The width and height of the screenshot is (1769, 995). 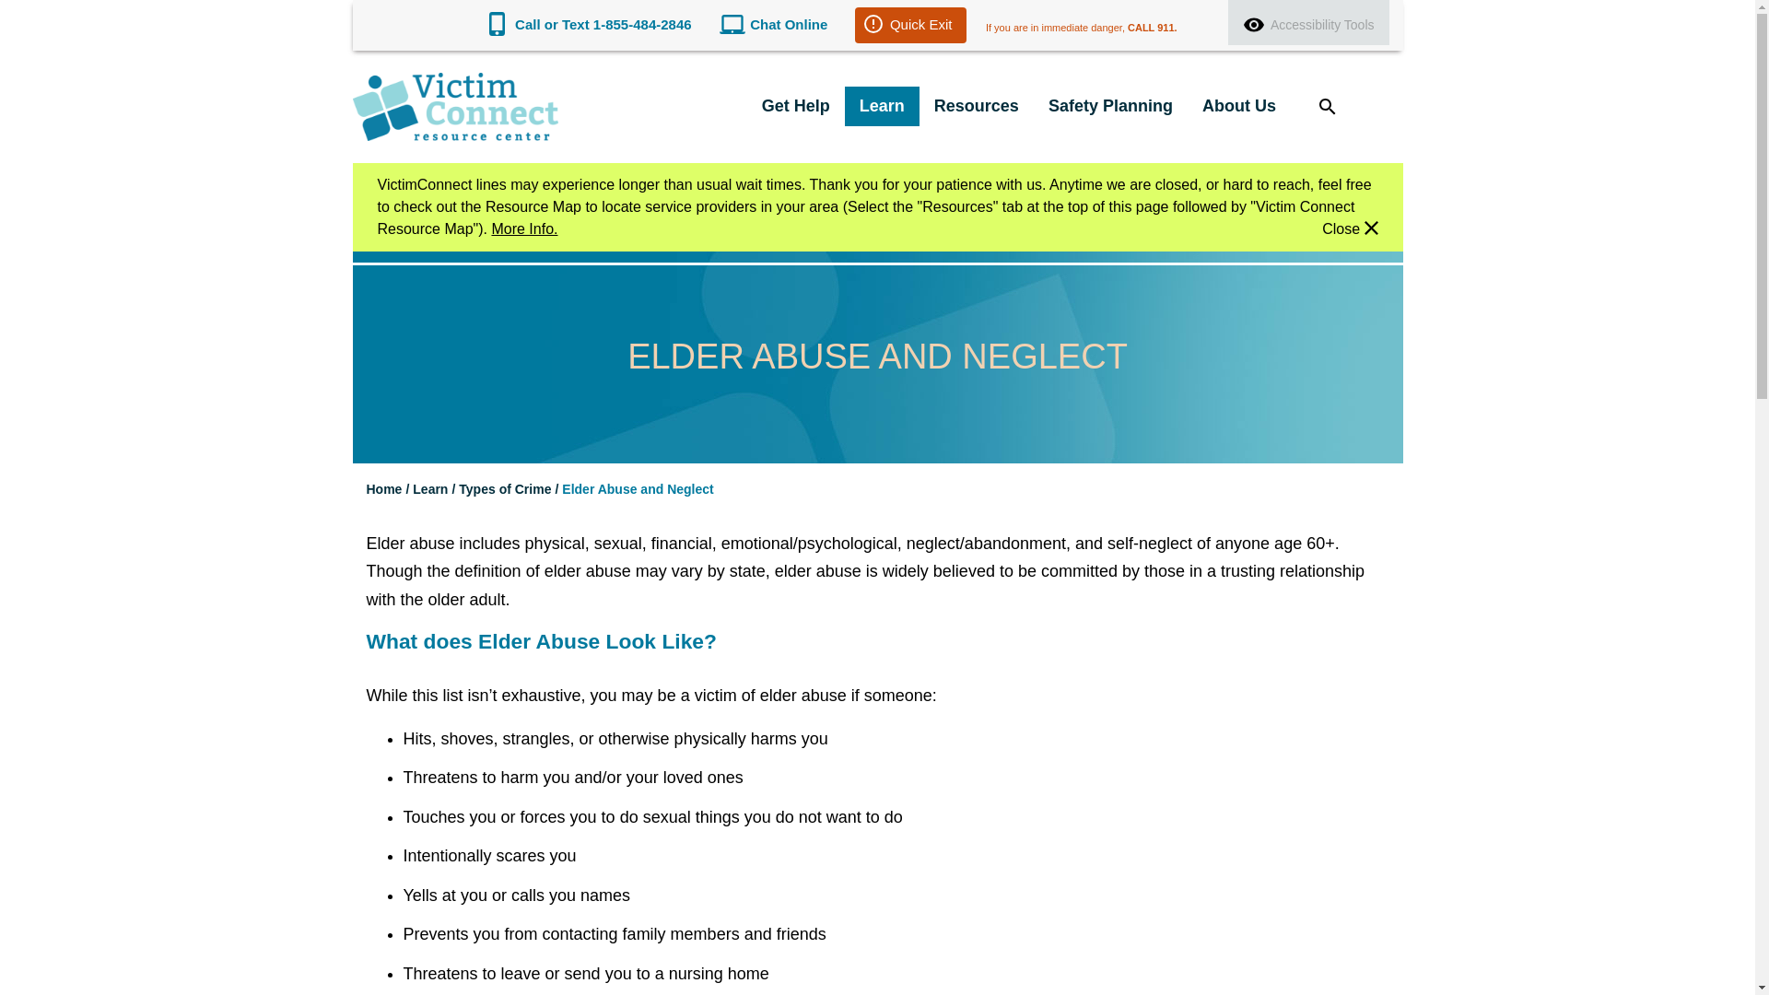 What do you see at coordinates (603, 24) in the screenshot?
I see `Call or Text 1-855-484-2846` at bounding box center [603, 24].